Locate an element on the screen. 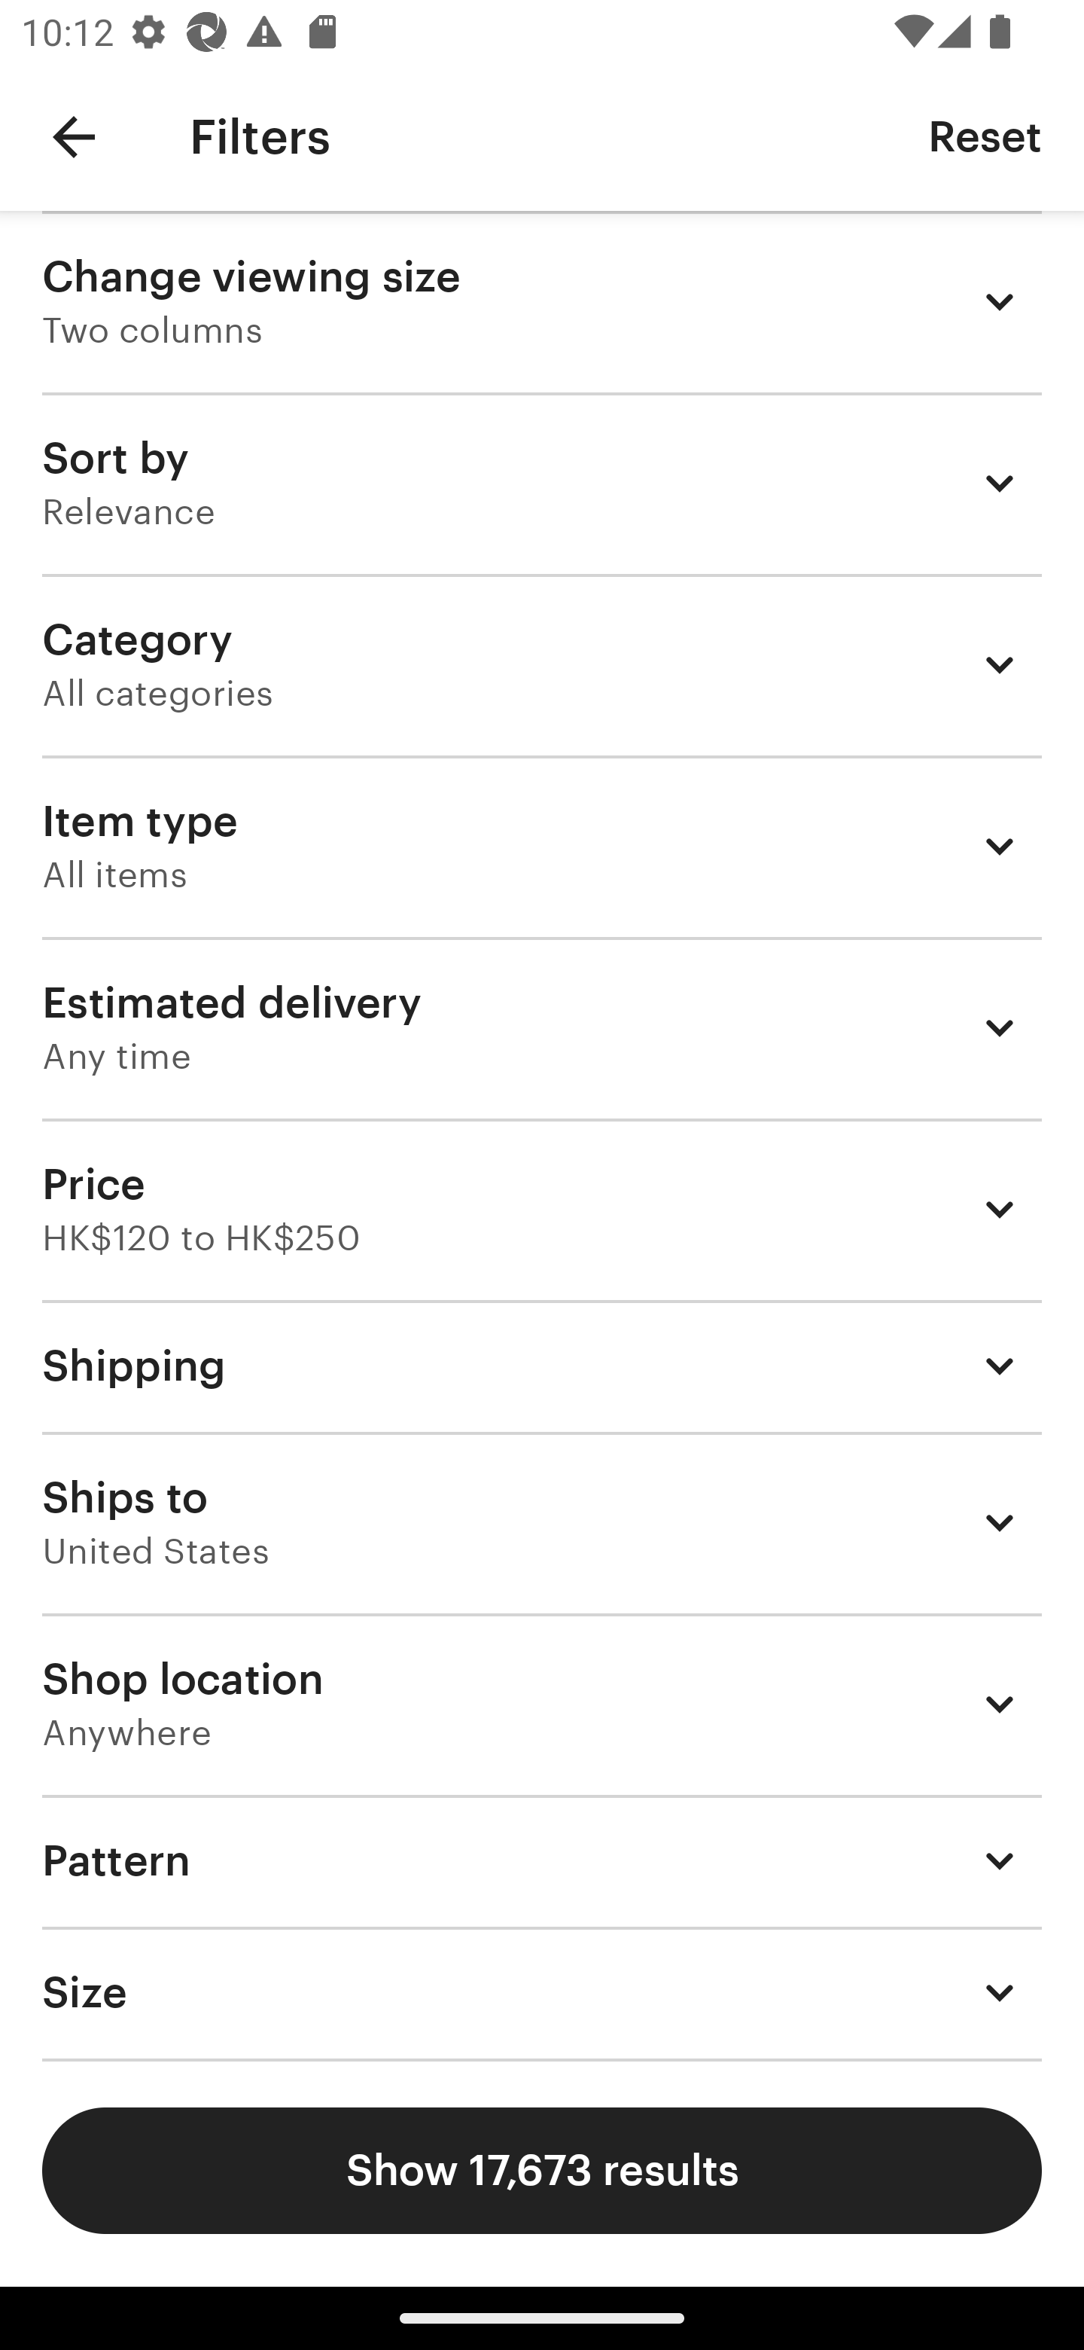 The height and width of the screenshot is (2350, 1084). Price HK$120 to HK$250 is located at coordinates (542, 1209).